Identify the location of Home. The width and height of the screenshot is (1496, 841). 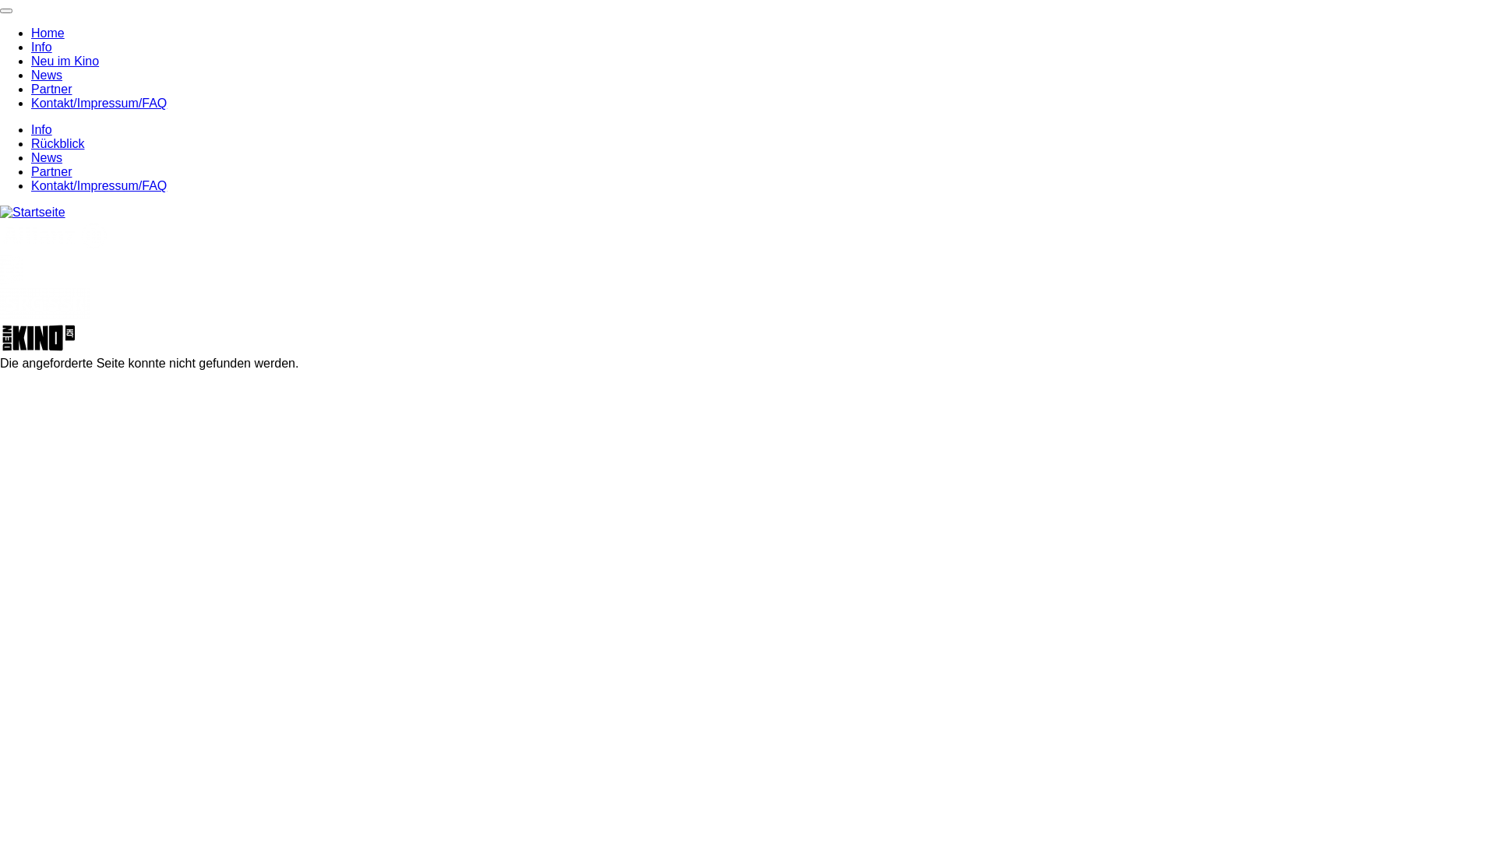
(48, 33).